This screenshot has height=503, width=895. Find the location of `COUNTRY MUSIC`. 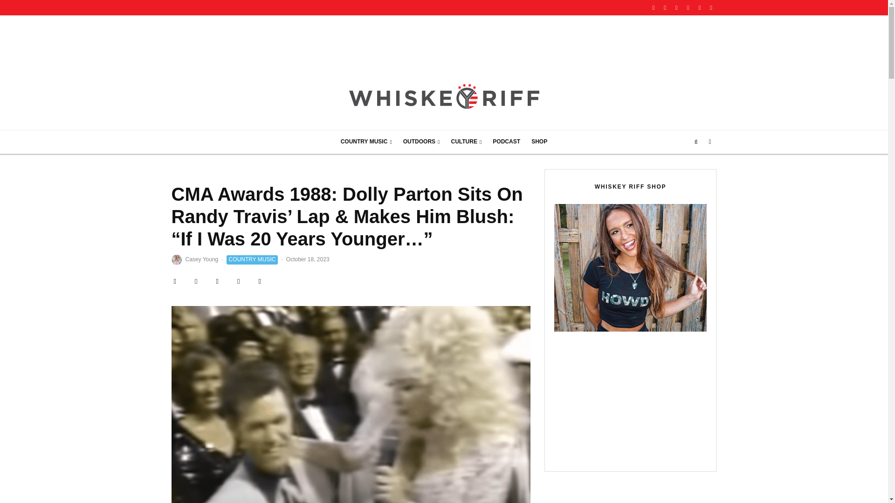

COUNTRY MUSIC is located at coordinates (366, 142).